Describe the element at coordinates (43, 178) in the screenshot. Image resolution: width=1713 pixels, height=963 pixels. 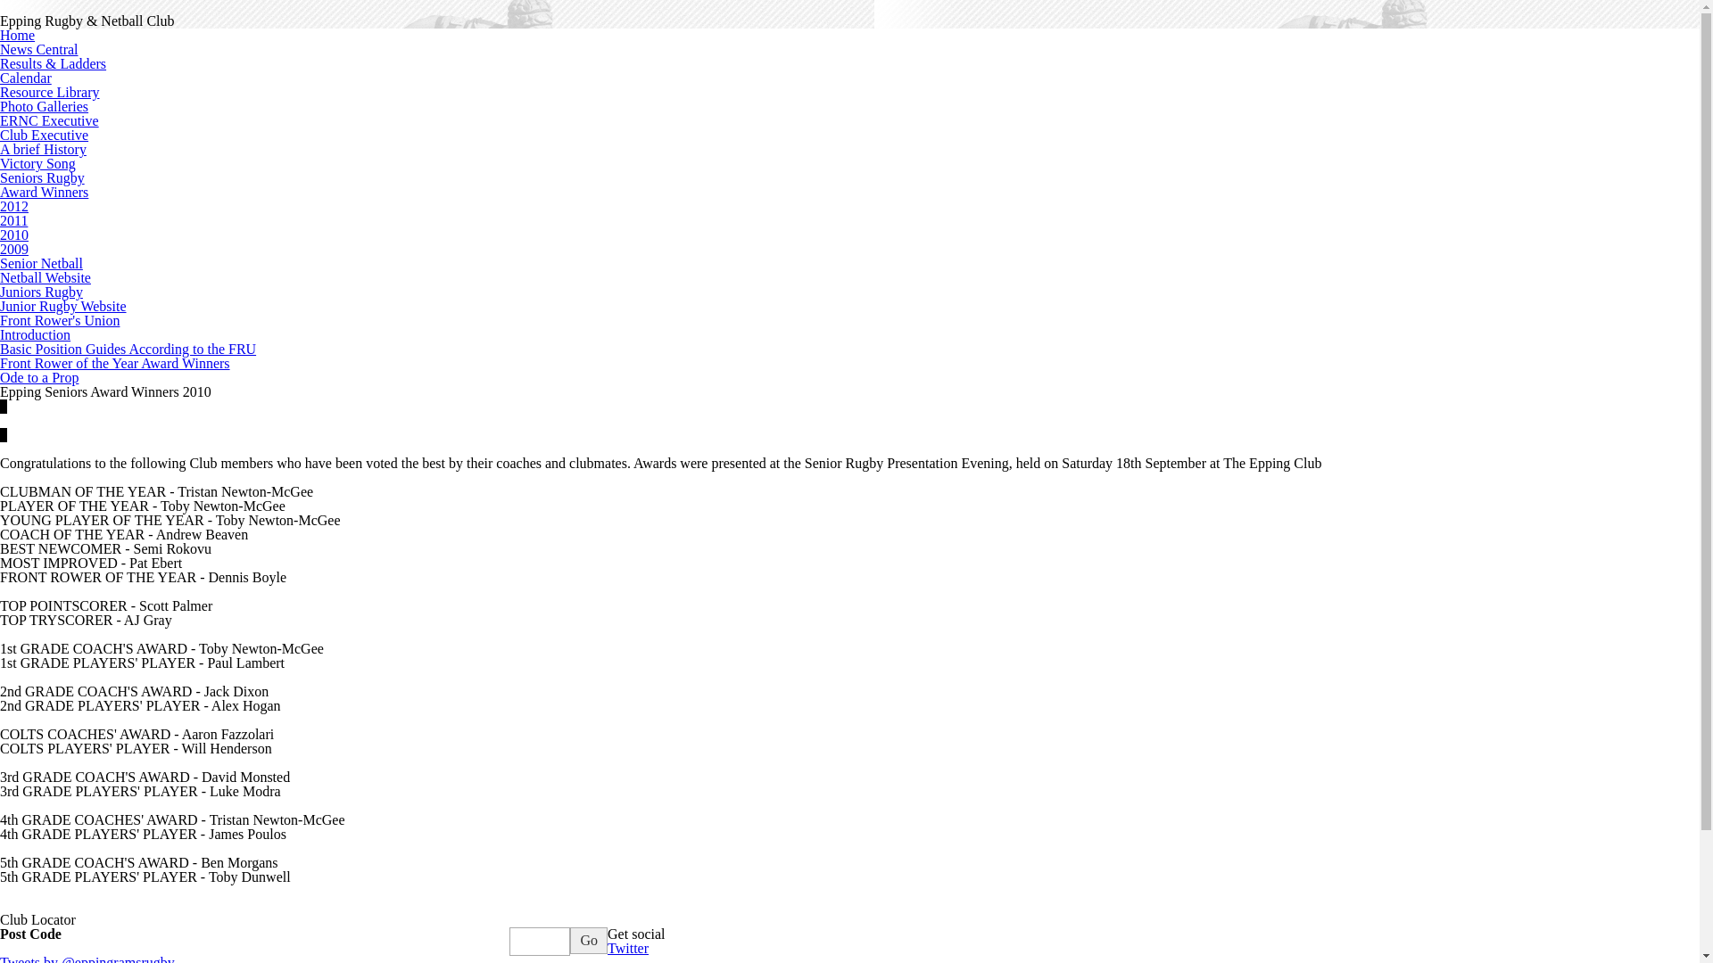
I see `Seniors Rugby` at that location.